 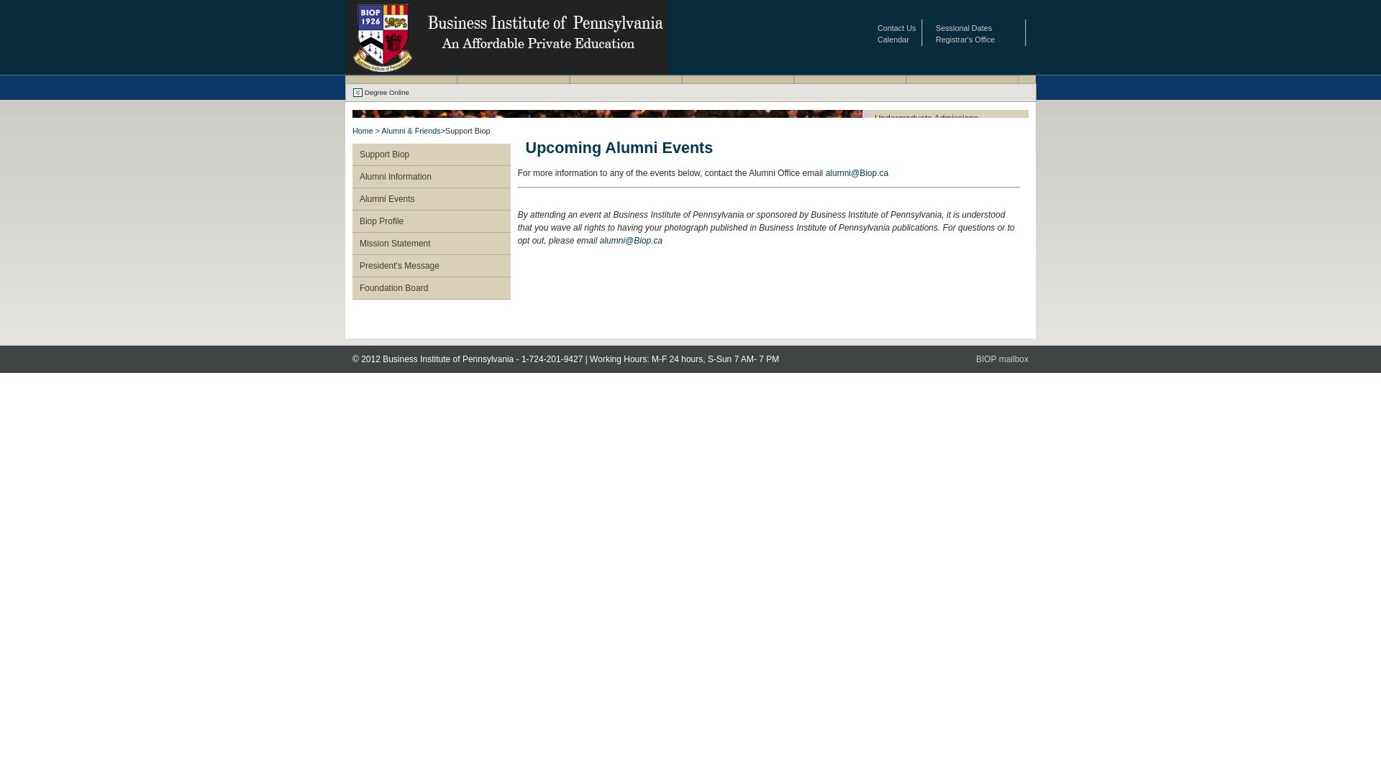 I want to click on Undergraduate Admissions, so click(x=949, y=119).